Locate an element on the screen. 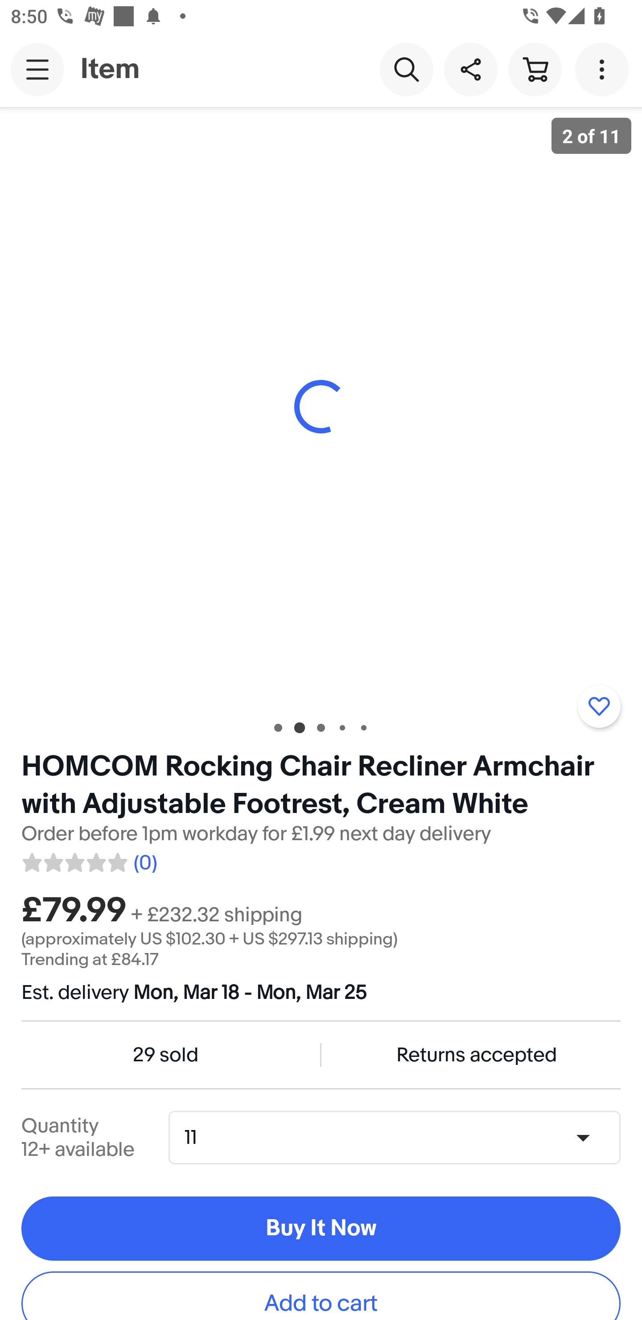 Image resolution: width=642 pixels, height=1320 pixels. Main navigation, open is located at coordinates (37, 69).